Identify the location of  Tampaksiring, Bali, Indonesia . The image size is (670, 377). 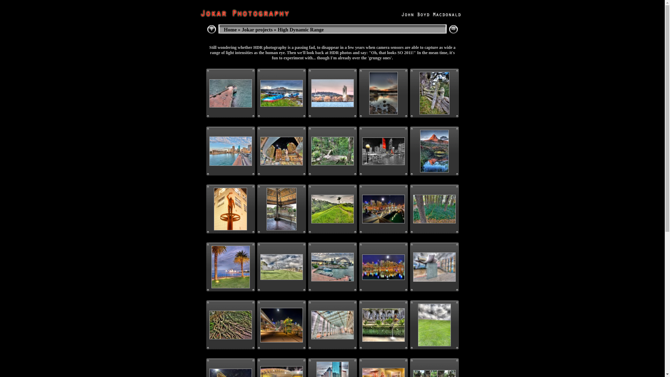
(384, 325).